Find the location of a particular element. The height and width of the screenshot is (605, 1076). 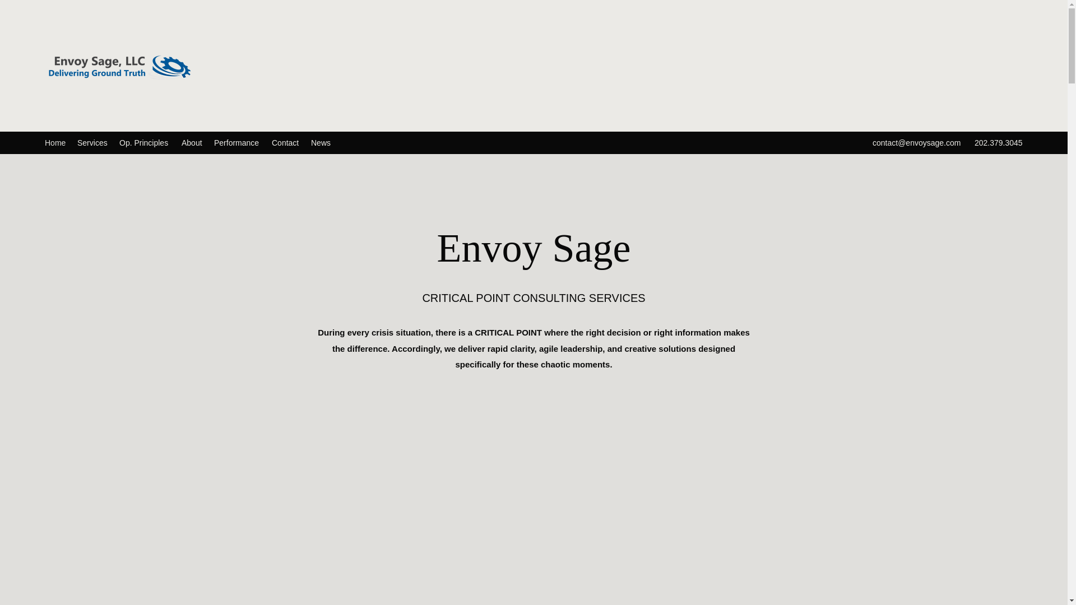

Contact is located at coordinates (286, 142).